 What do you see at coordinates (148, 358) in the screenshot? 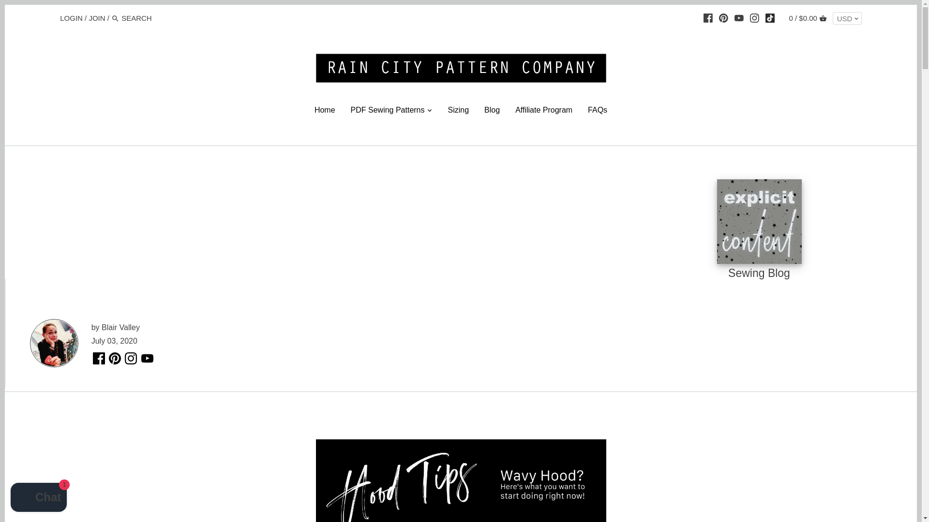
I see `Youtube YouTube` at bounding box center [148, 358].